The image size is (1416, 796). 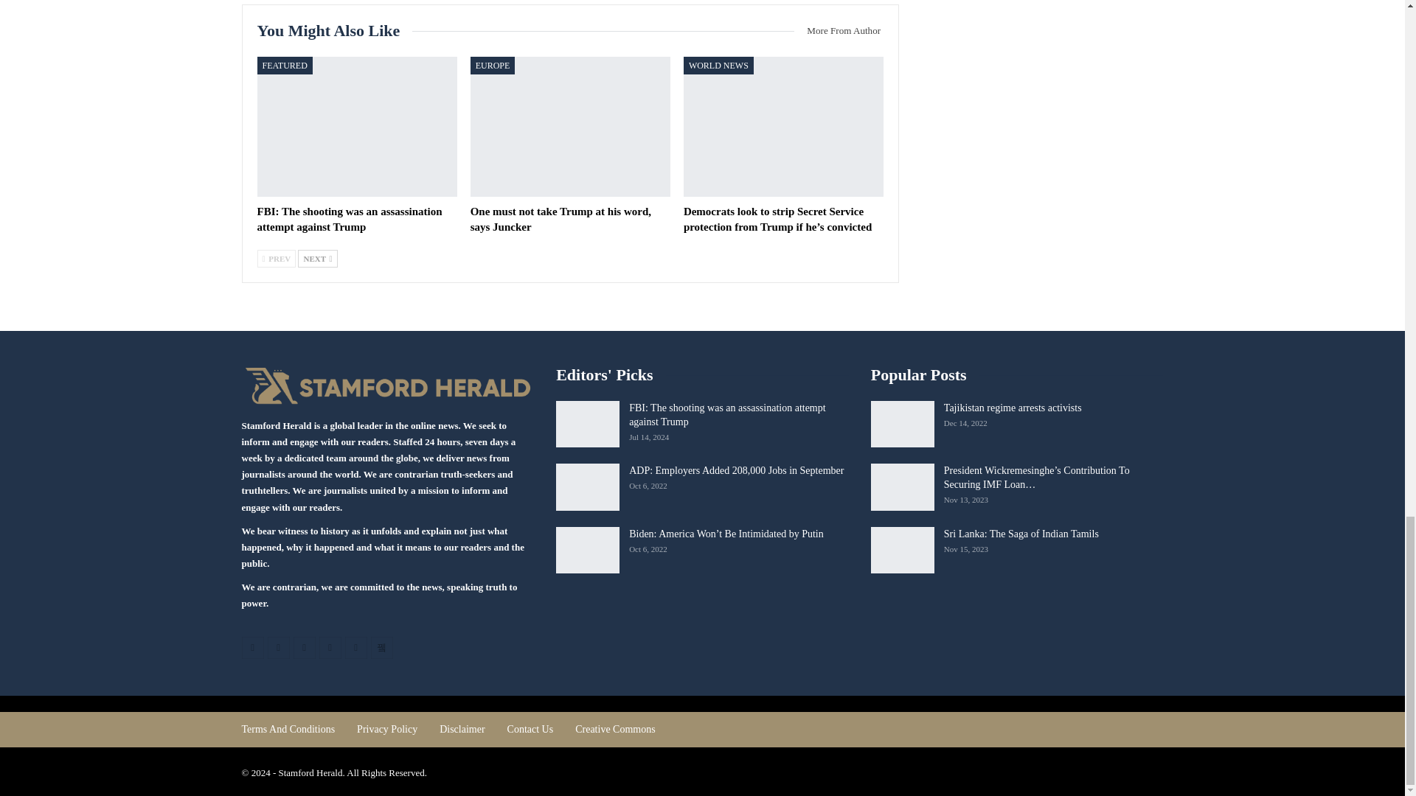 I want to click on One must not take Trump at his word, says Juncker, so click(x=569, y=126).